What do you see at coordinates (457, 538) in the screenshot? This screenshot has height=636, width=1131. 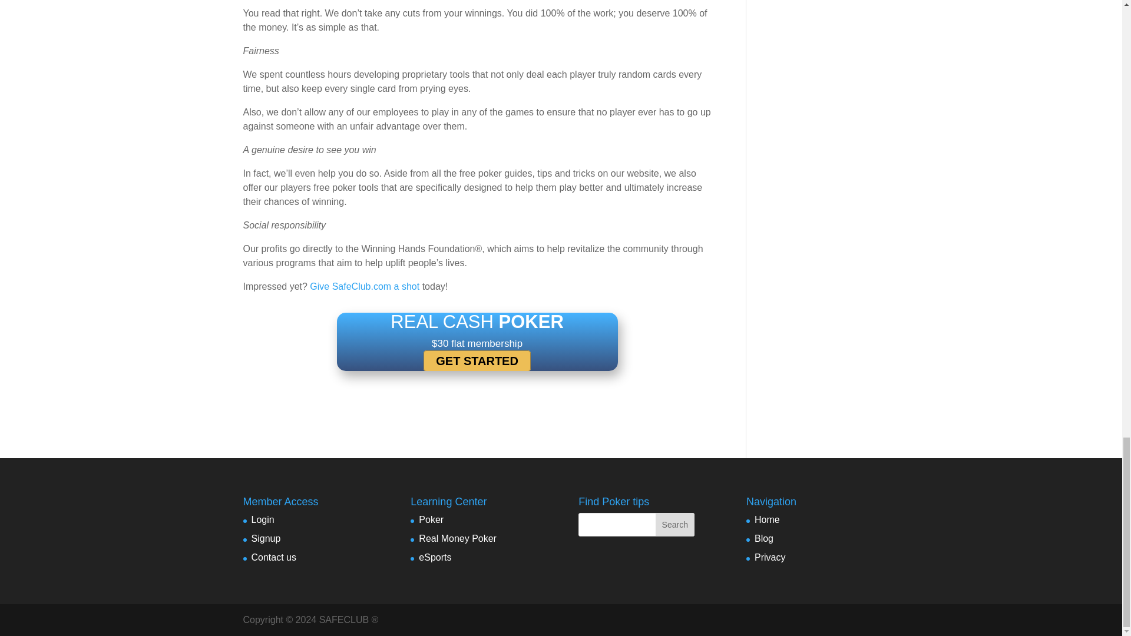 I see `Real Money Poker` at bounding box center [457, 538].